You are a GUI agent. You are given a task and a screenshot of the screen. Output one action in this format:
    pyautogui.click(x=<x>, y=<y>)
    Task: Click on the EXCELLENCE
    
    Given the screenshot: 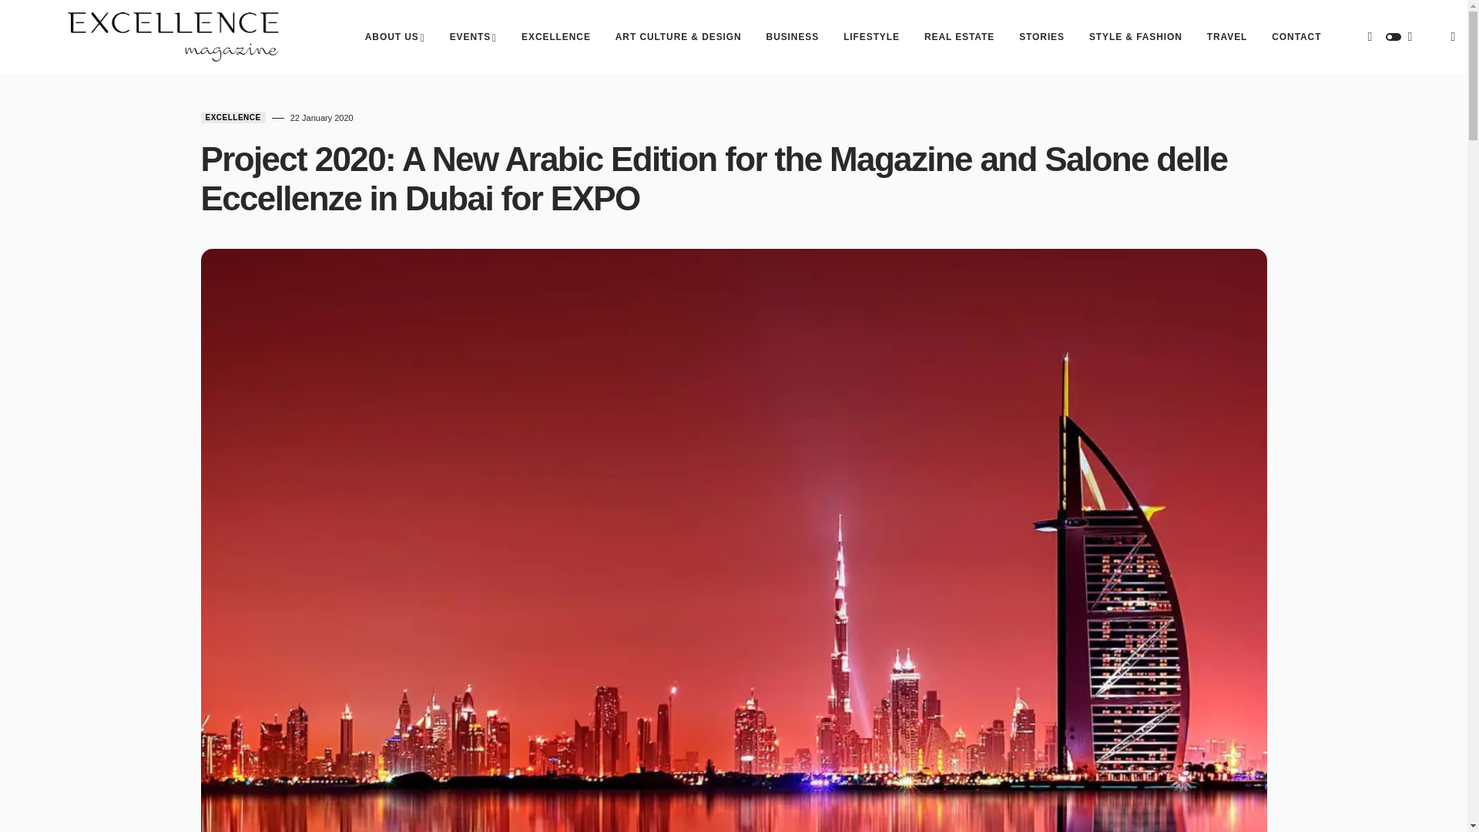 What is the action you would take?
    pyautogui.click(x=556, y=37)
    